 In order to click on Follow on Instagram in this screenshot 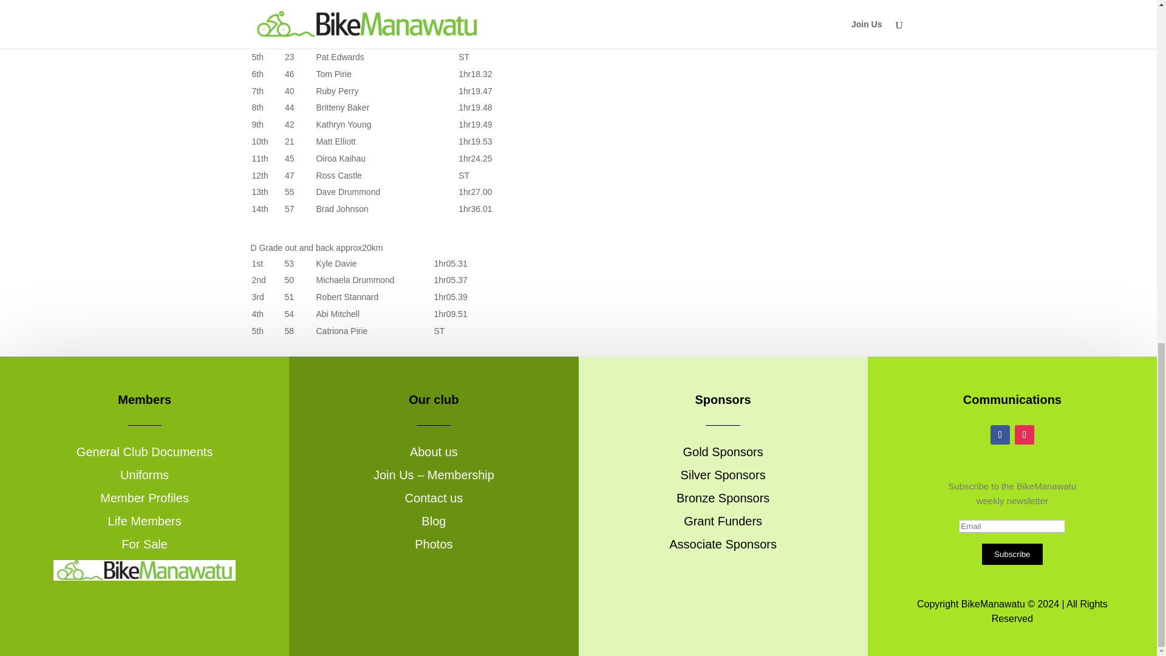, I will do `click(1024, 435)`.